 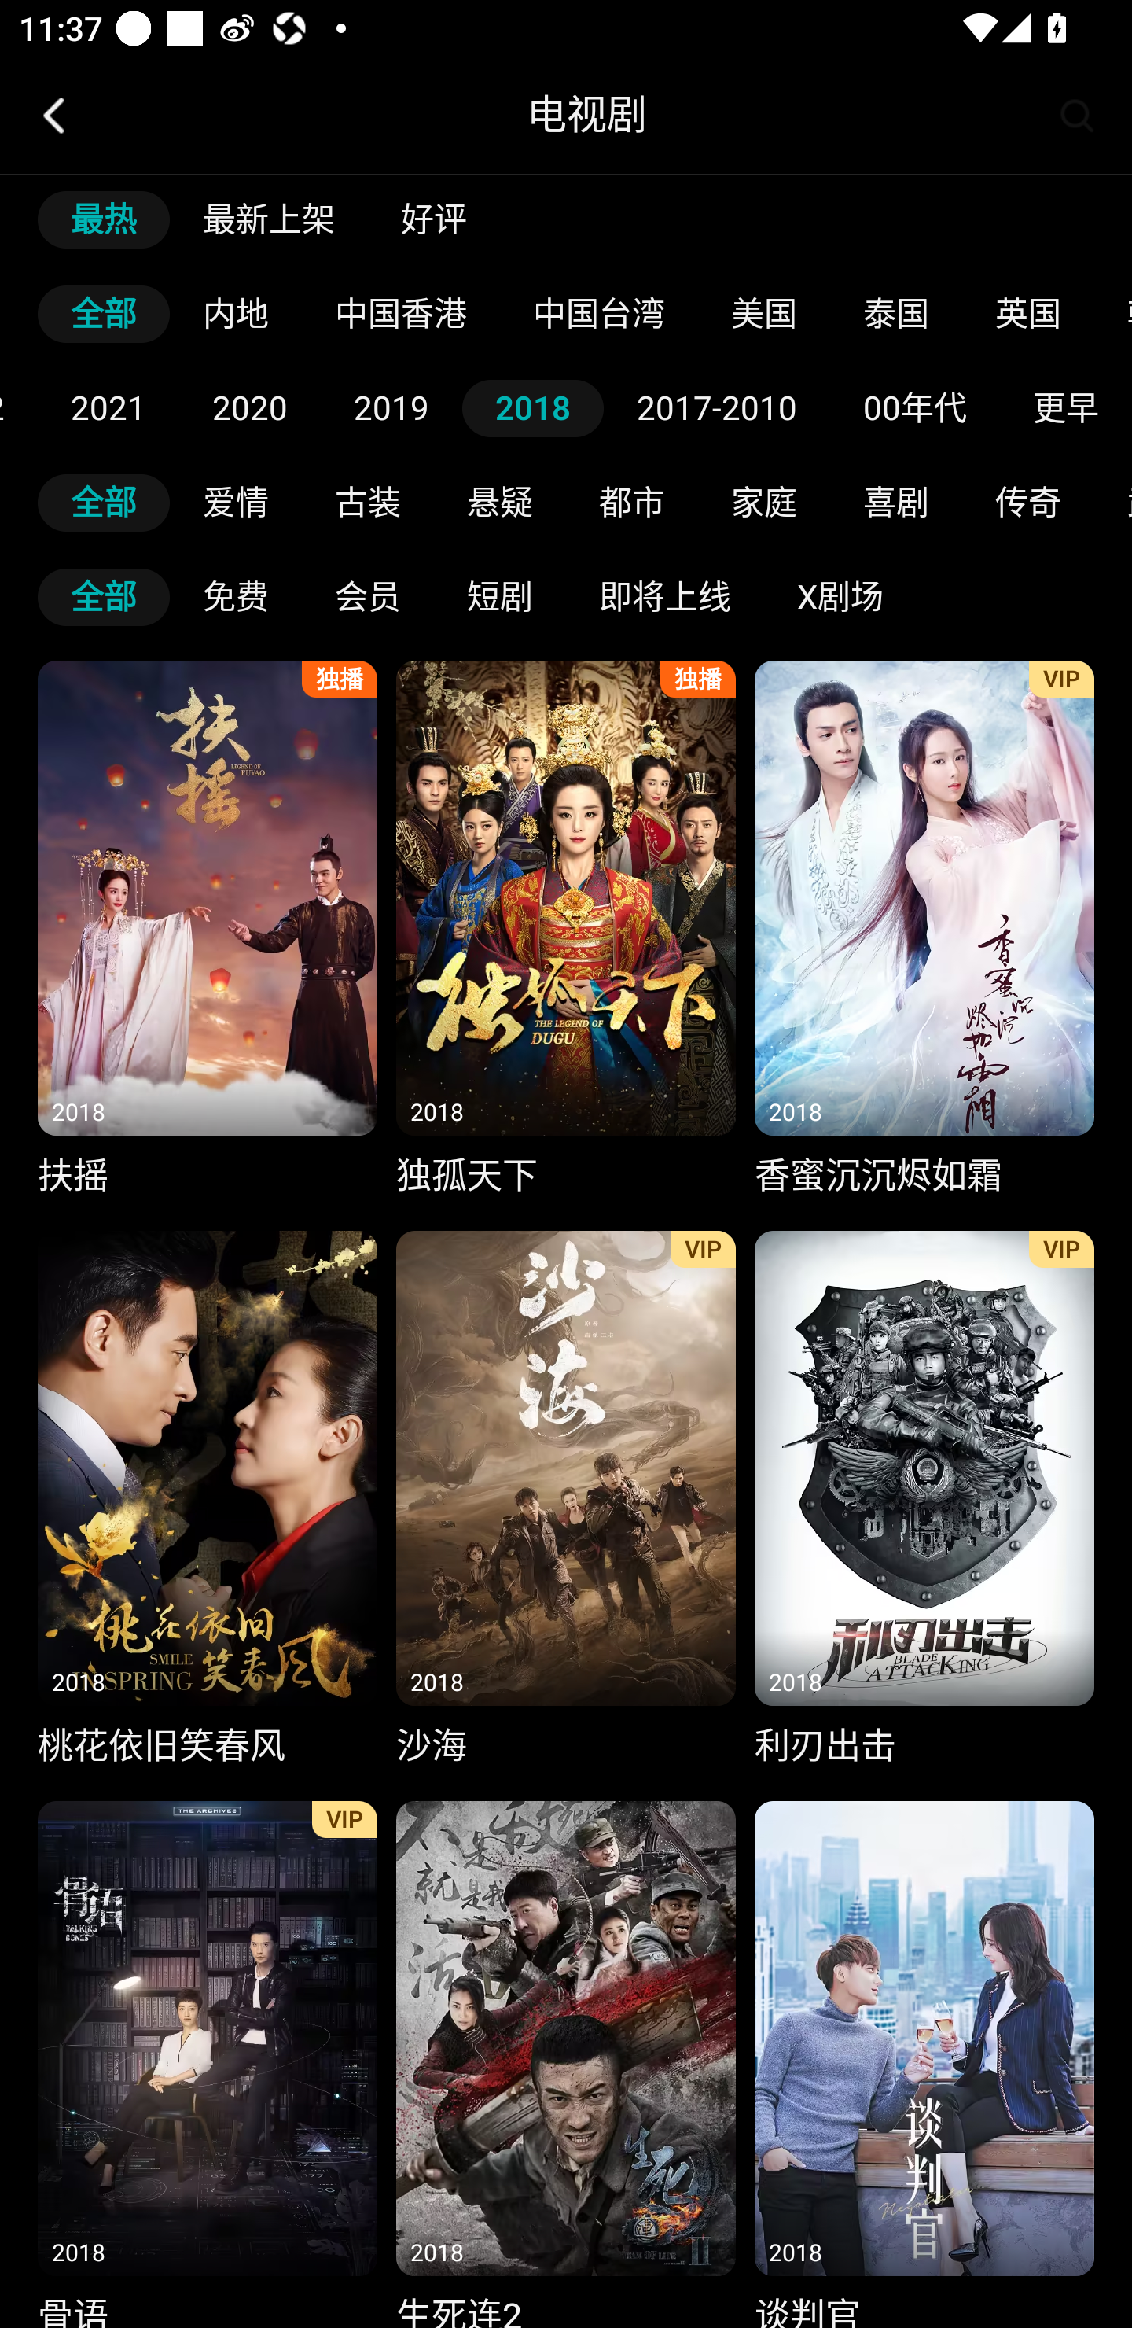 What do you see at coordinates (104, 315) in the screenshot?
I see `全部` at bounding box center [104, 315].